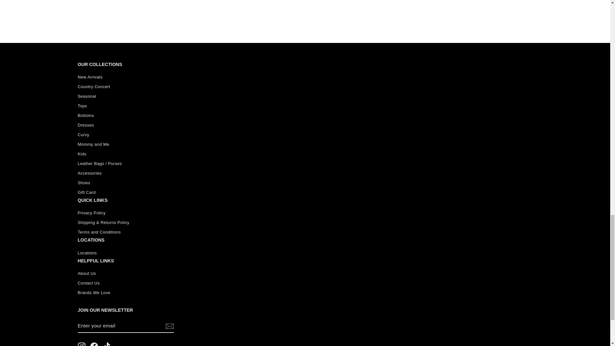 The height and width of the screenshot is (346, 615). I want to click on instagram, so click(81, 344).